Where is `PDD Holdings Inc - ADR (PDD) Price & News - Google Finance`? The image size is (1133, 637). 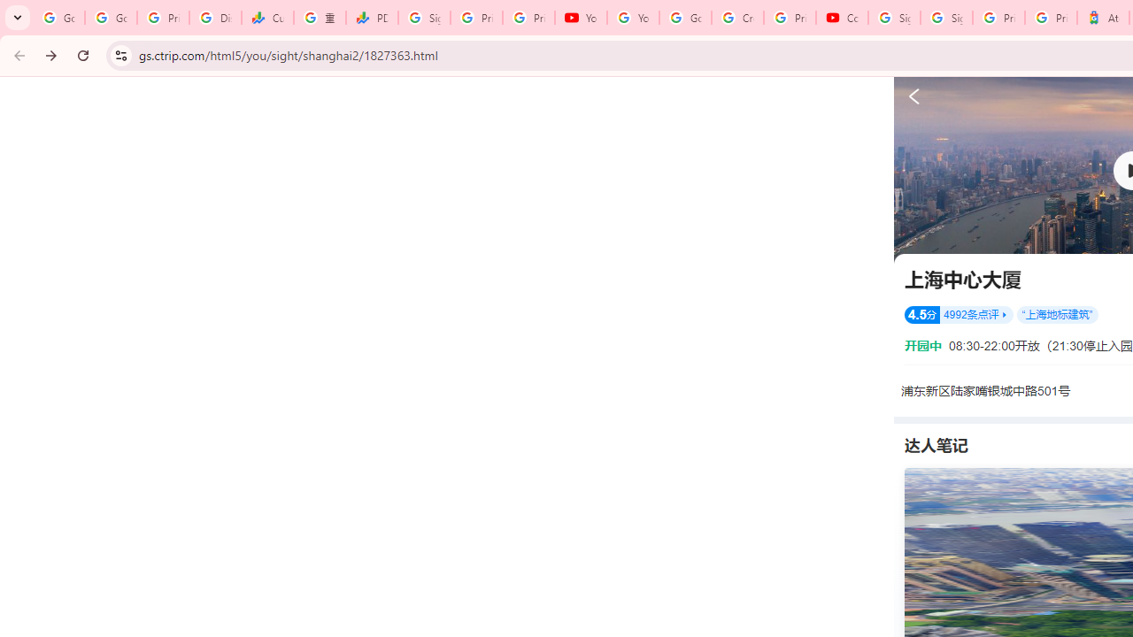
PDD Holdings Inc - ADR (PDD) Price & News - Google Finance is located at coordinates (372, 18).